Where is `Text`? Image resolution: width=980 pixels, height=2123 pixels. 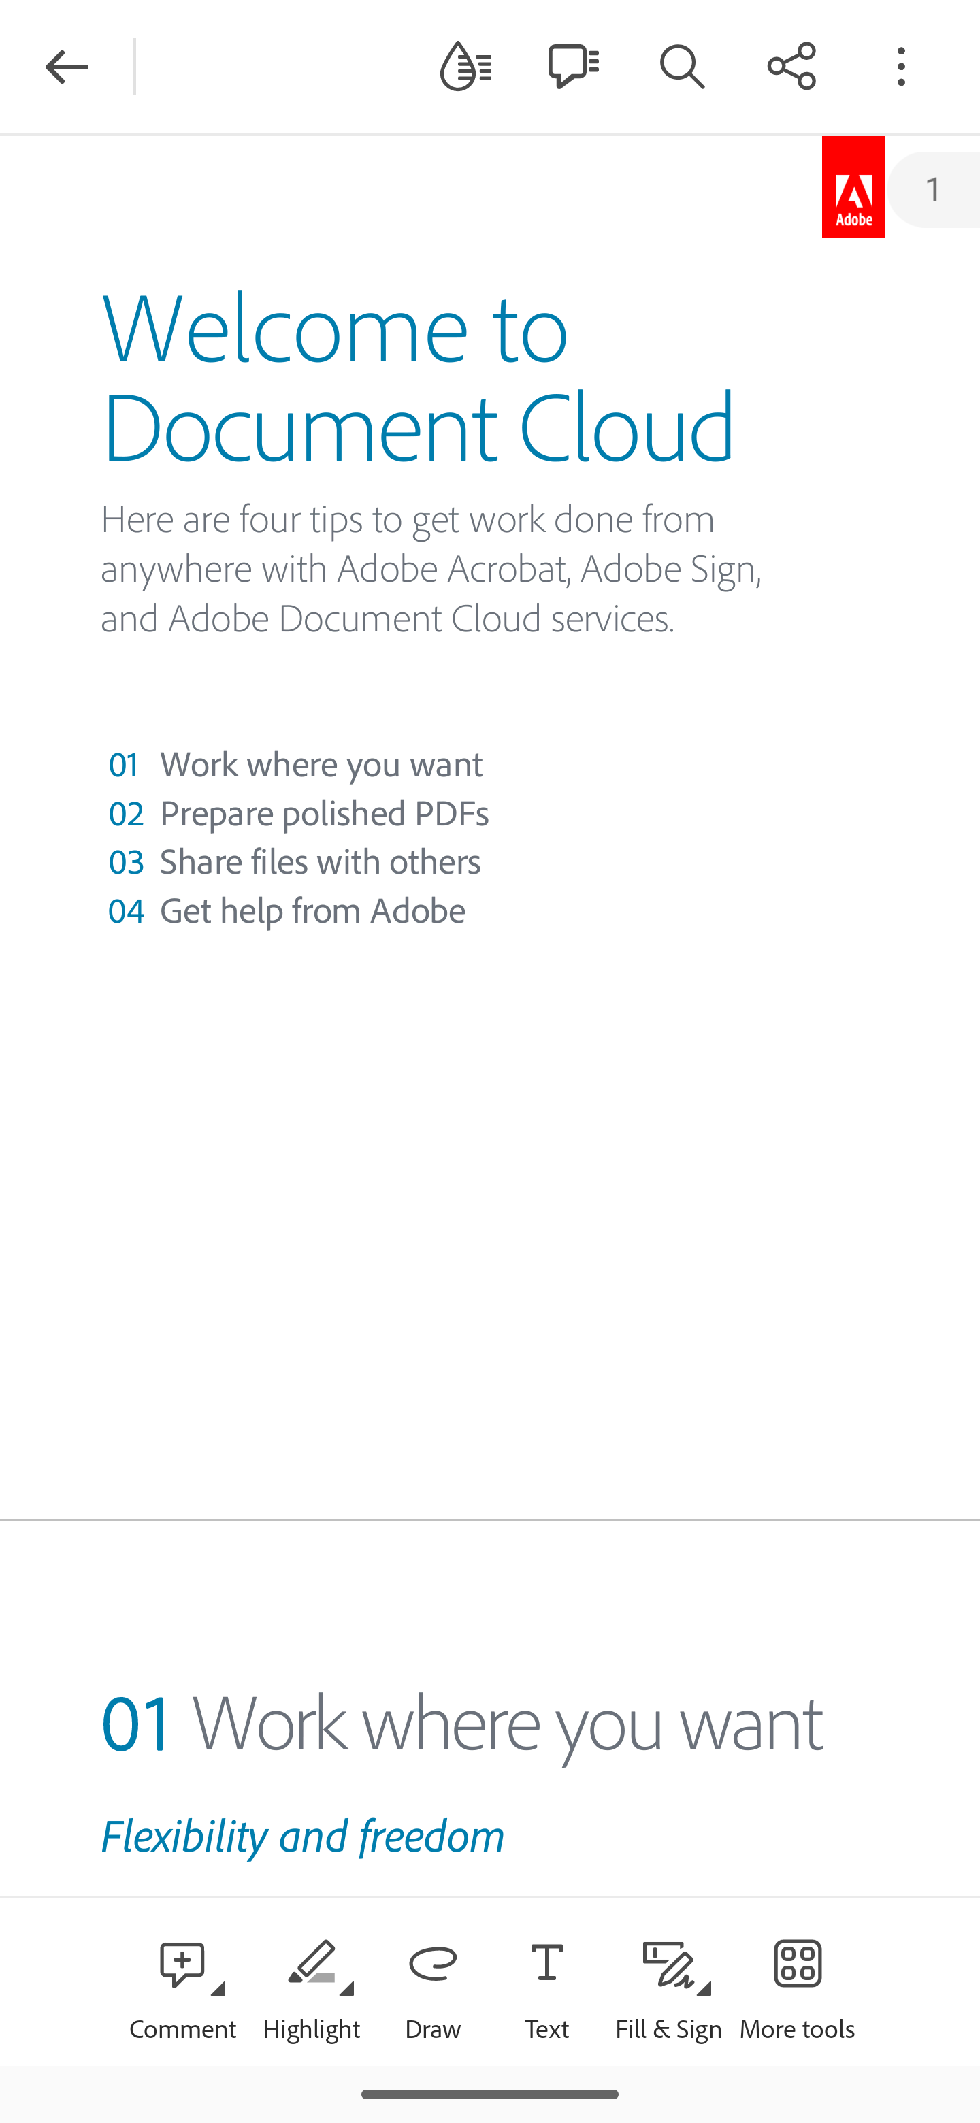
Text is located at coordinates (547, 1981).